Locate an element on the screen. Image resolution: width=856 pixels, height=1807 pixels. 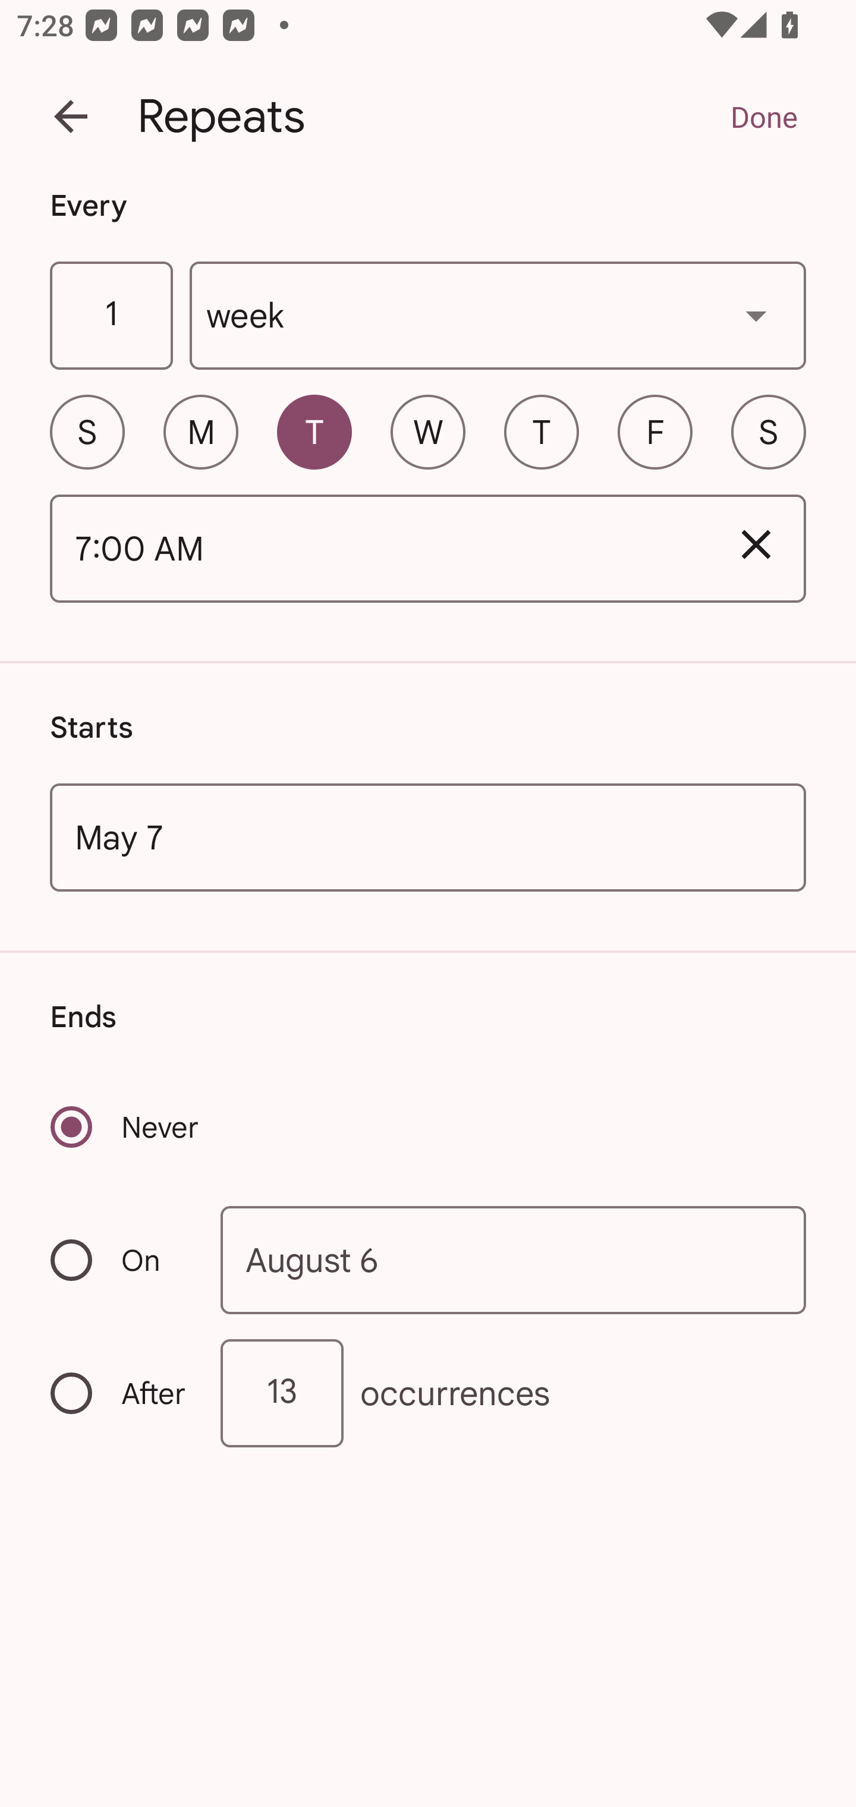
M Monday is located at coordinates (201, 432).